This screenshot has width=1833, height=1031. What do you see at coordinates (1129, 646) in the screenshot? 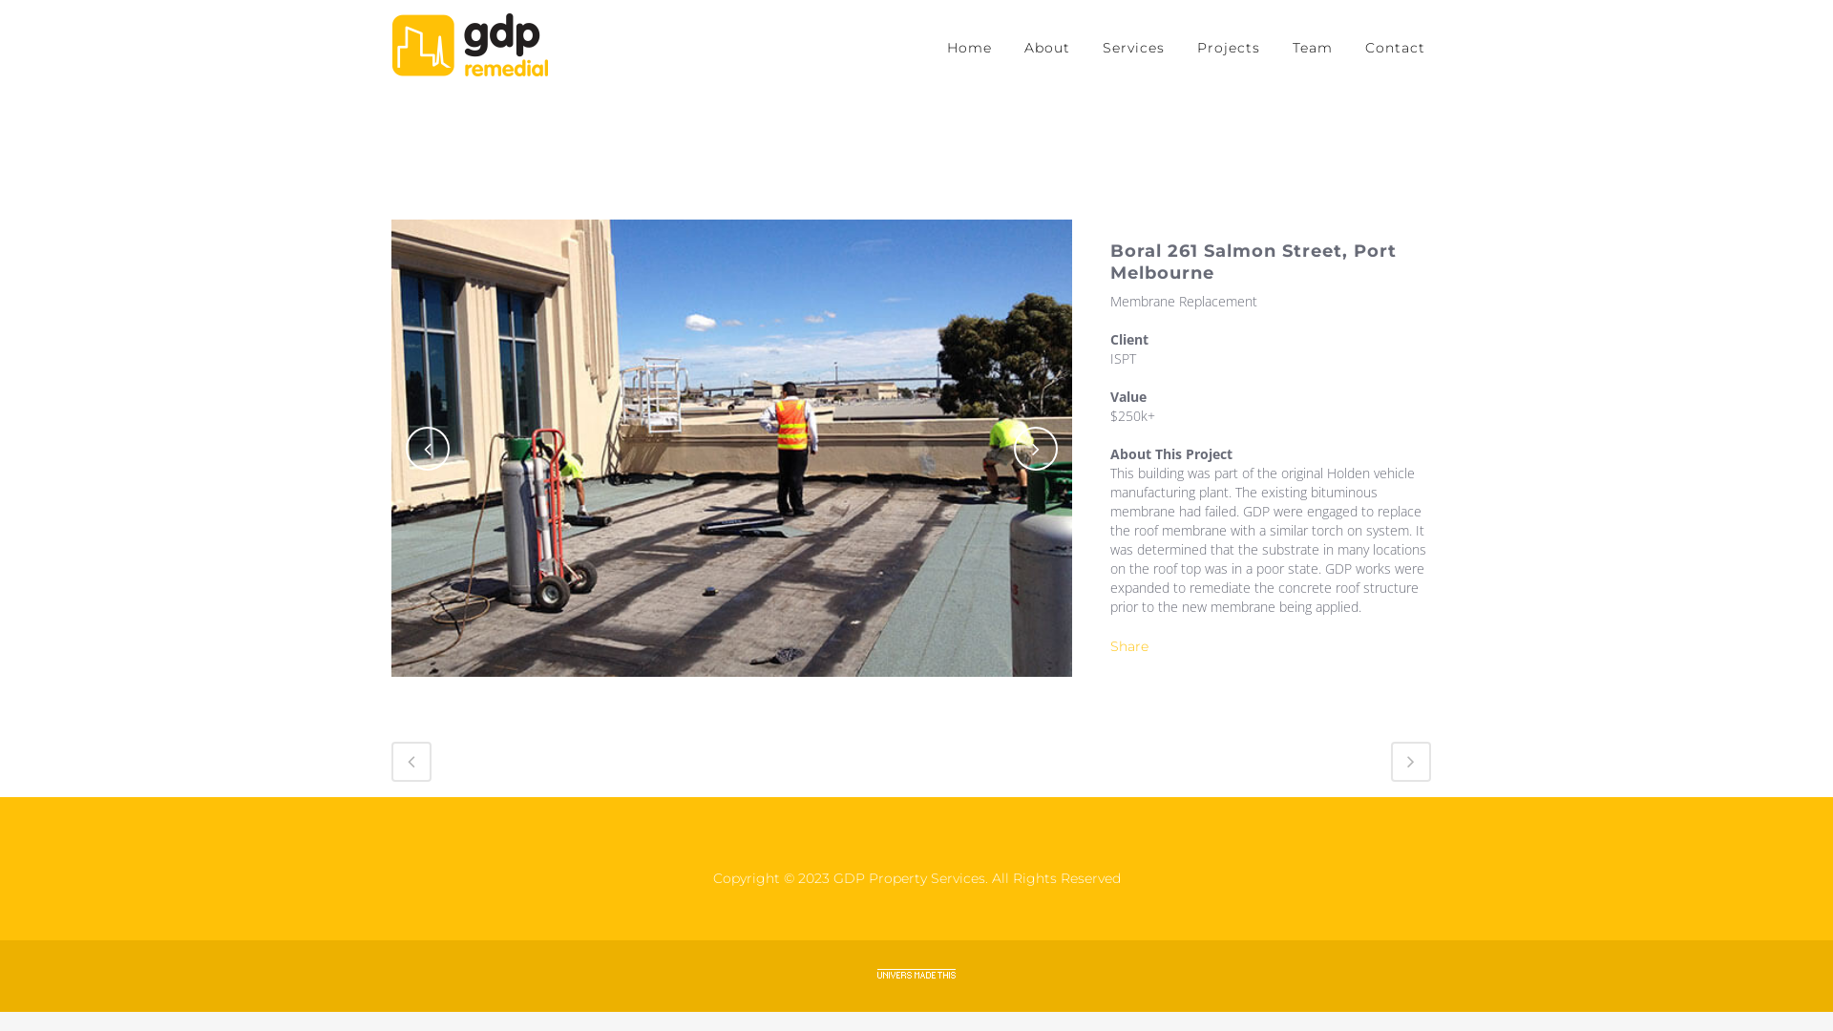
I see `Share` at bounding box center [1129, 646].